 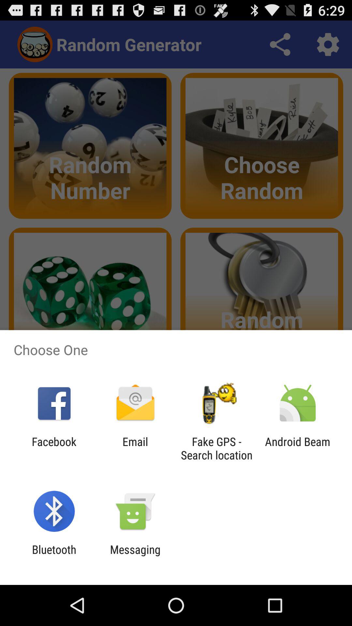 I want to click on tap the item next to messaging app, so click(x=54, y=556).